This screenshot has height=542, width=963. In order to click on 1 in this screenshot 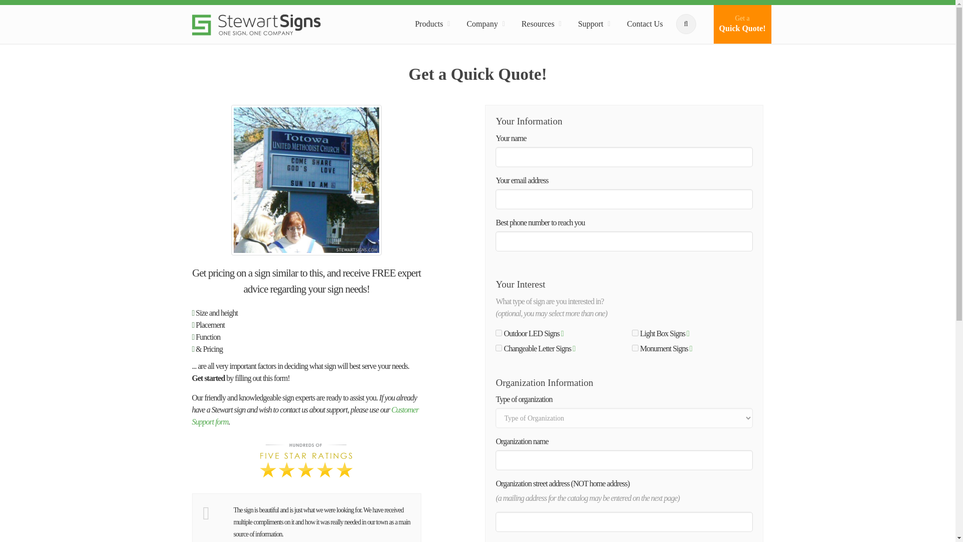, I will do `click(635, 347)`.